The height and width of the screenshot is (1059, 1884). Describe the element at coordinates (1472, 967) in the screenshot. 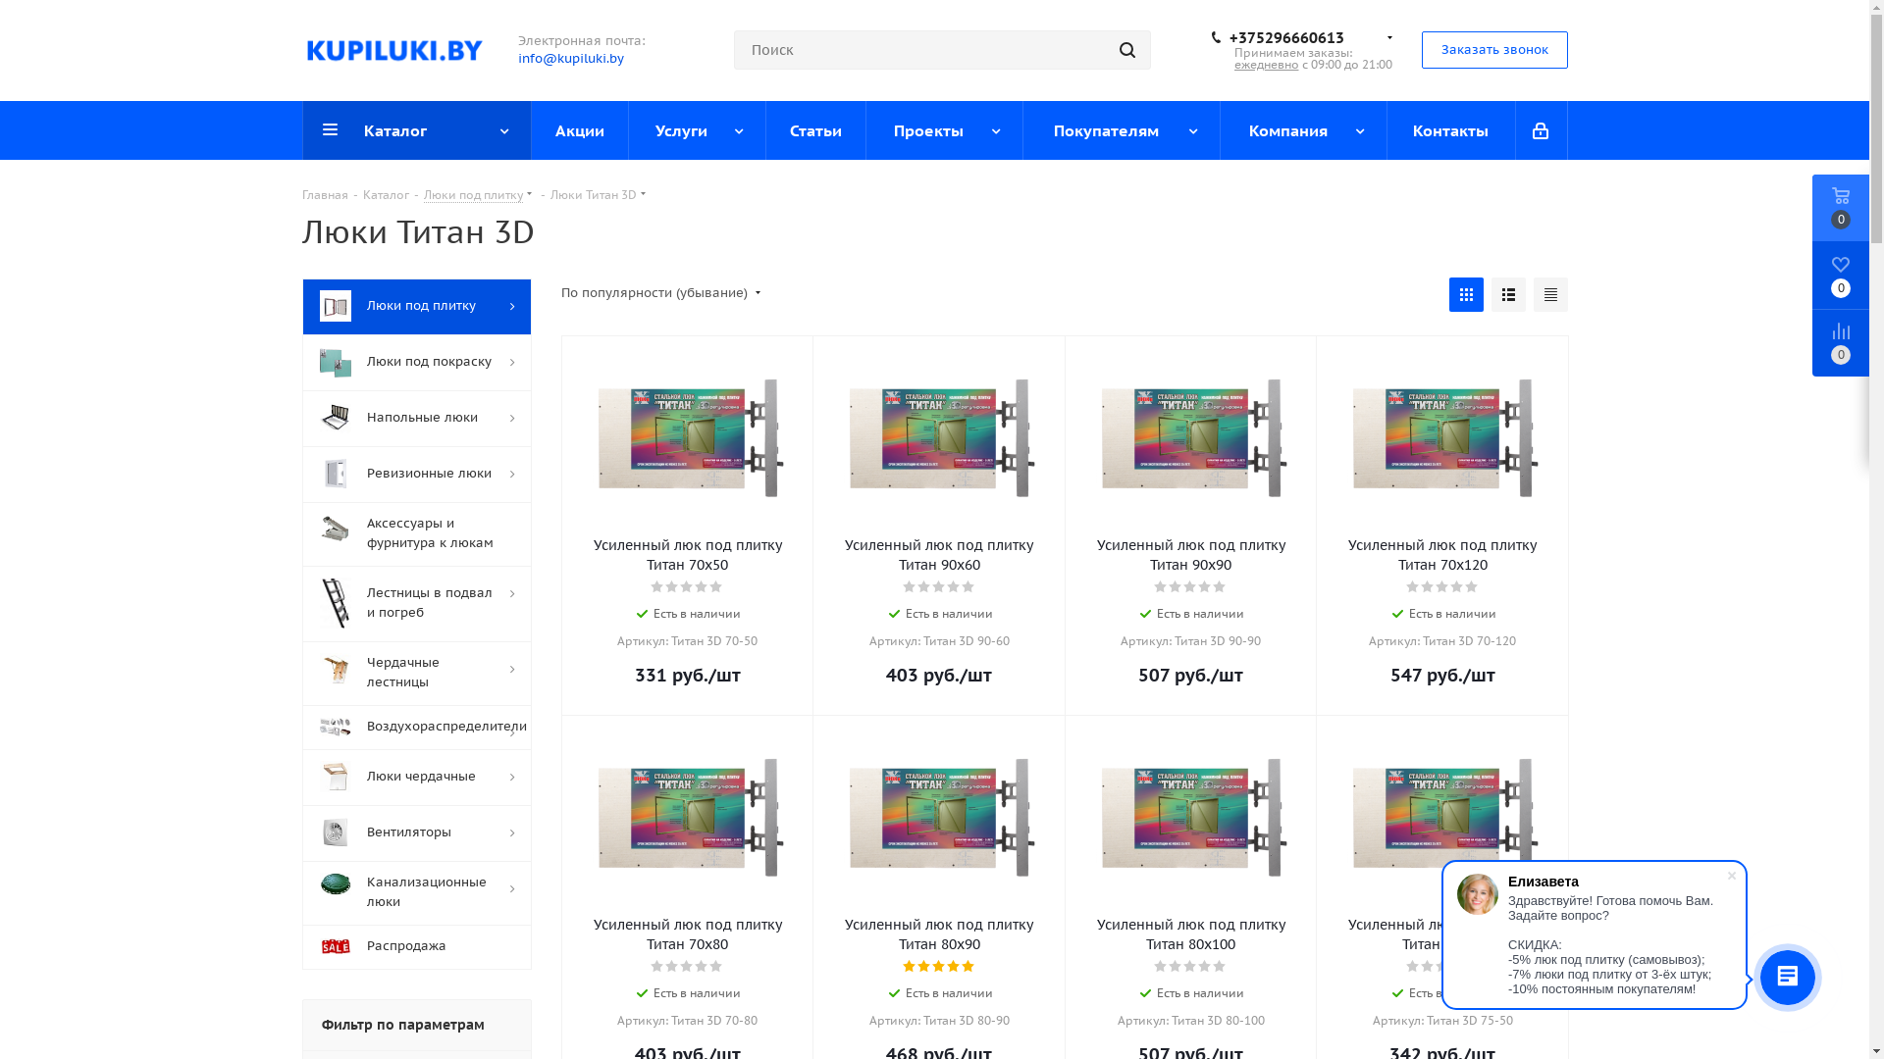

I see `5` at that location.